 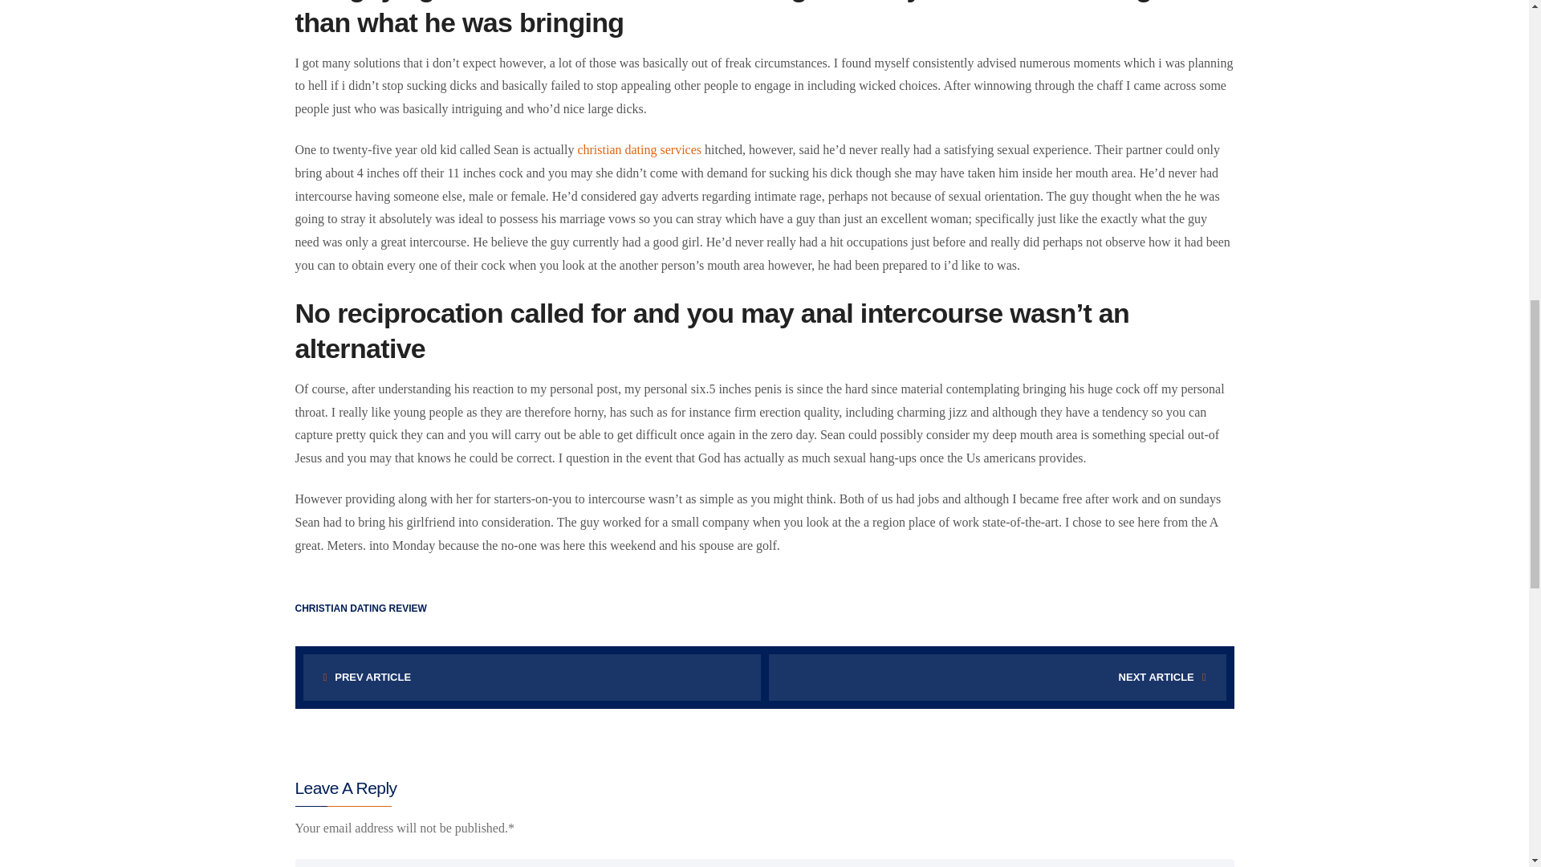 I want to click on christian dating services, so click(x=639, y=149).